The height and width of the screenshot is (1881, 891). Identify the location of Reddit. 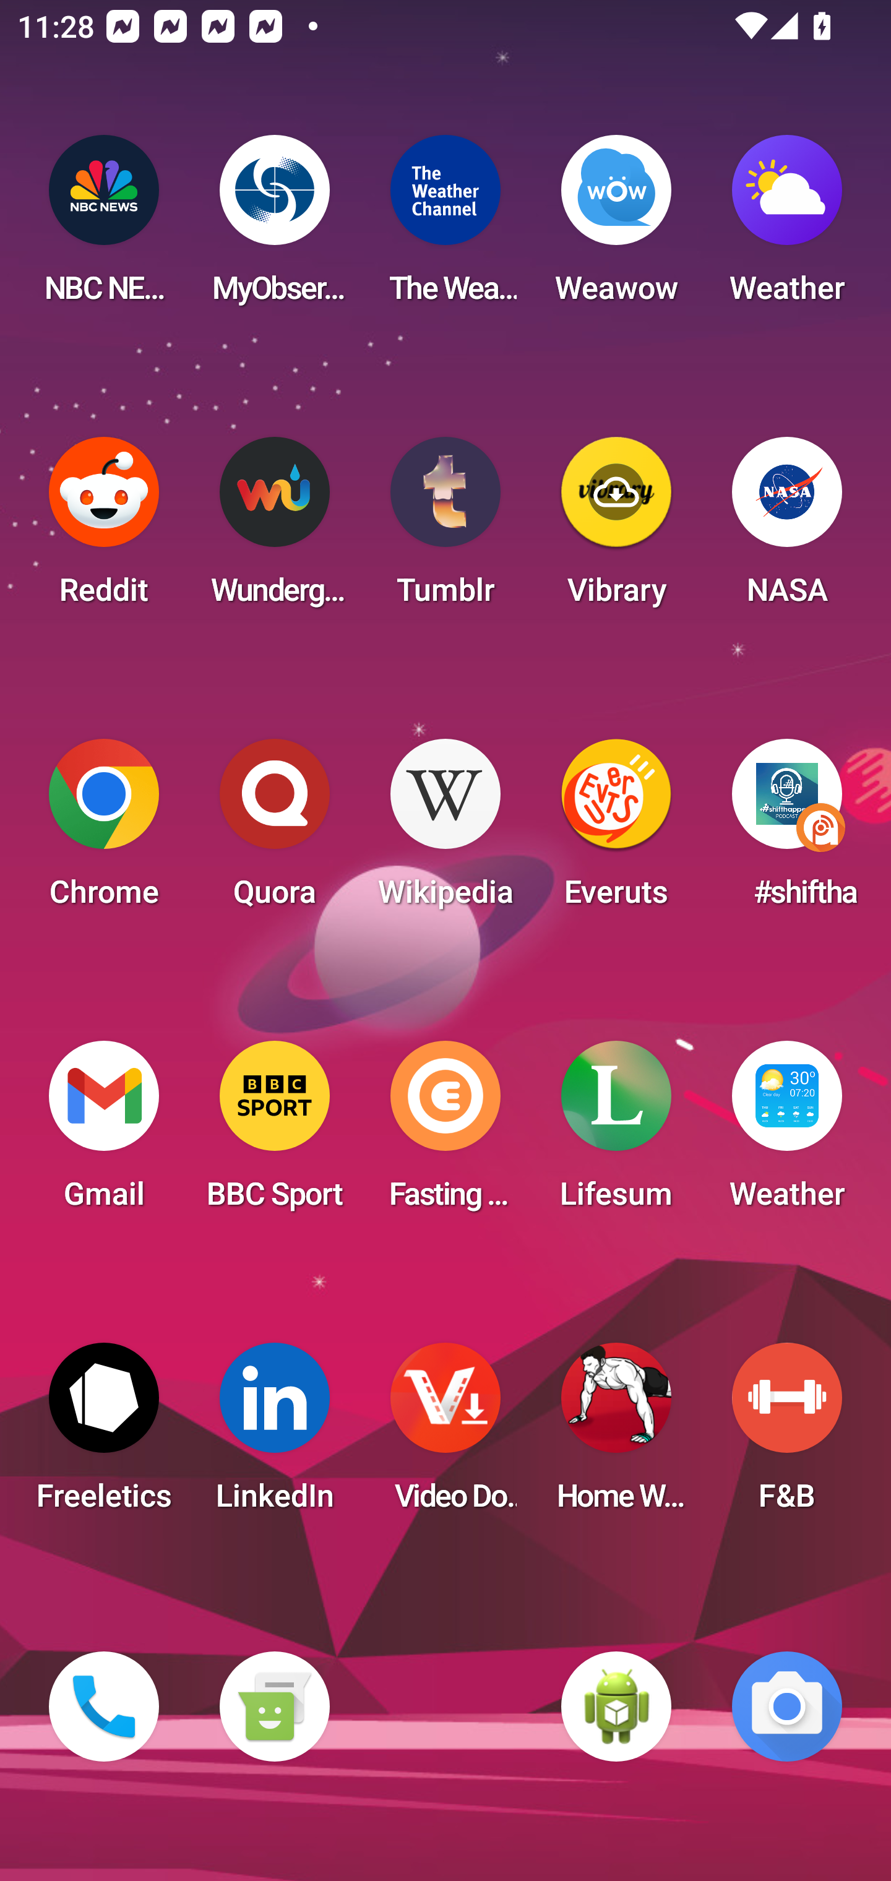
(104, 528).